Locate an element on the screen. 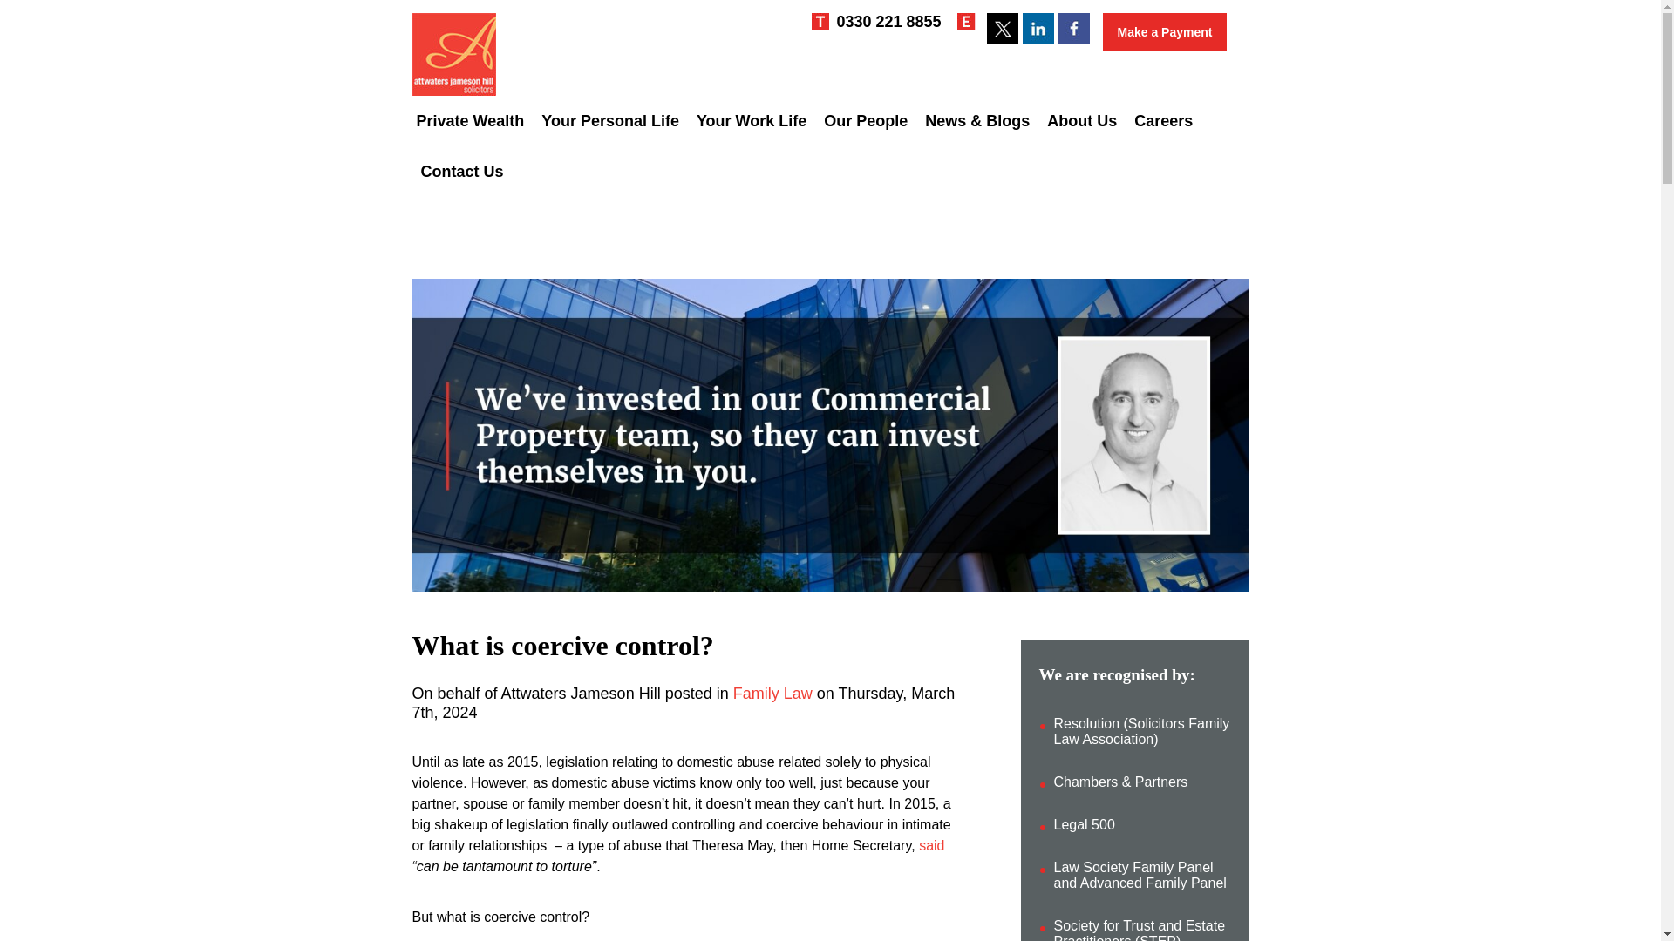  Lease Extension is located at coordinates (602, 163).